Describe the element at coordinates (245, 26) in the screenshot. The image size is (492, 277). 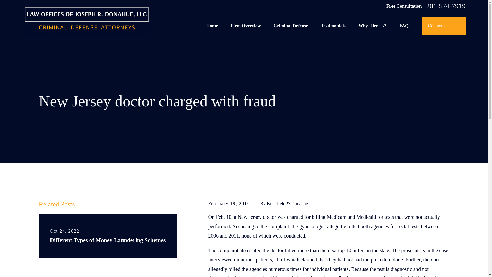
I see `Firm Overview` at that location.